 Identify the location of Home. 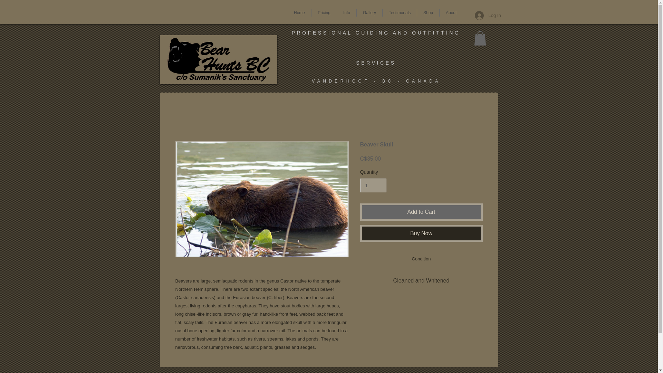
(299, 13).